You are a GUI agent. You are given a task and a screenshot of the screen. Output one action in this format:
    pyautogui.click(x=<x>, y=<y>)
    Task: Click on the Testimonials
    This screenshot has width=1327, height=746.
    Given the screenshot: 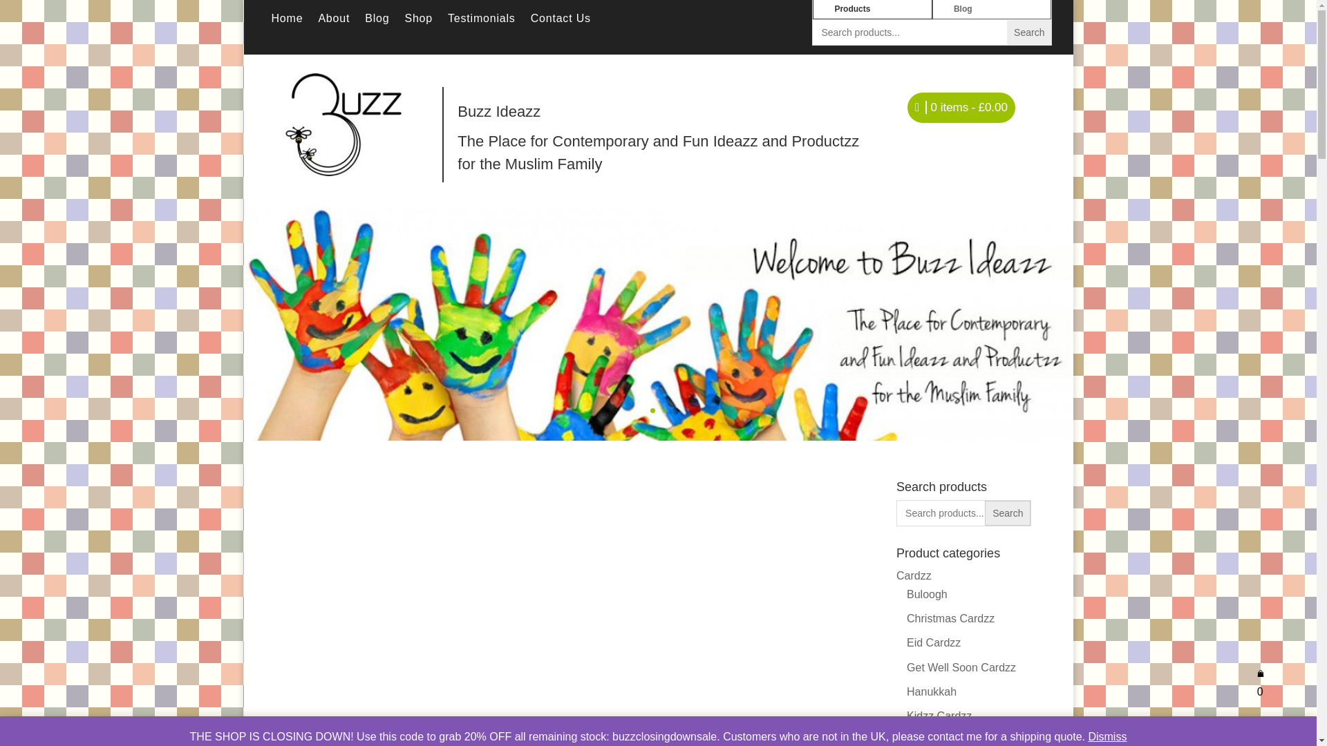 What is the action you would take?
    pyautogui.click(x=482, y=21)
    